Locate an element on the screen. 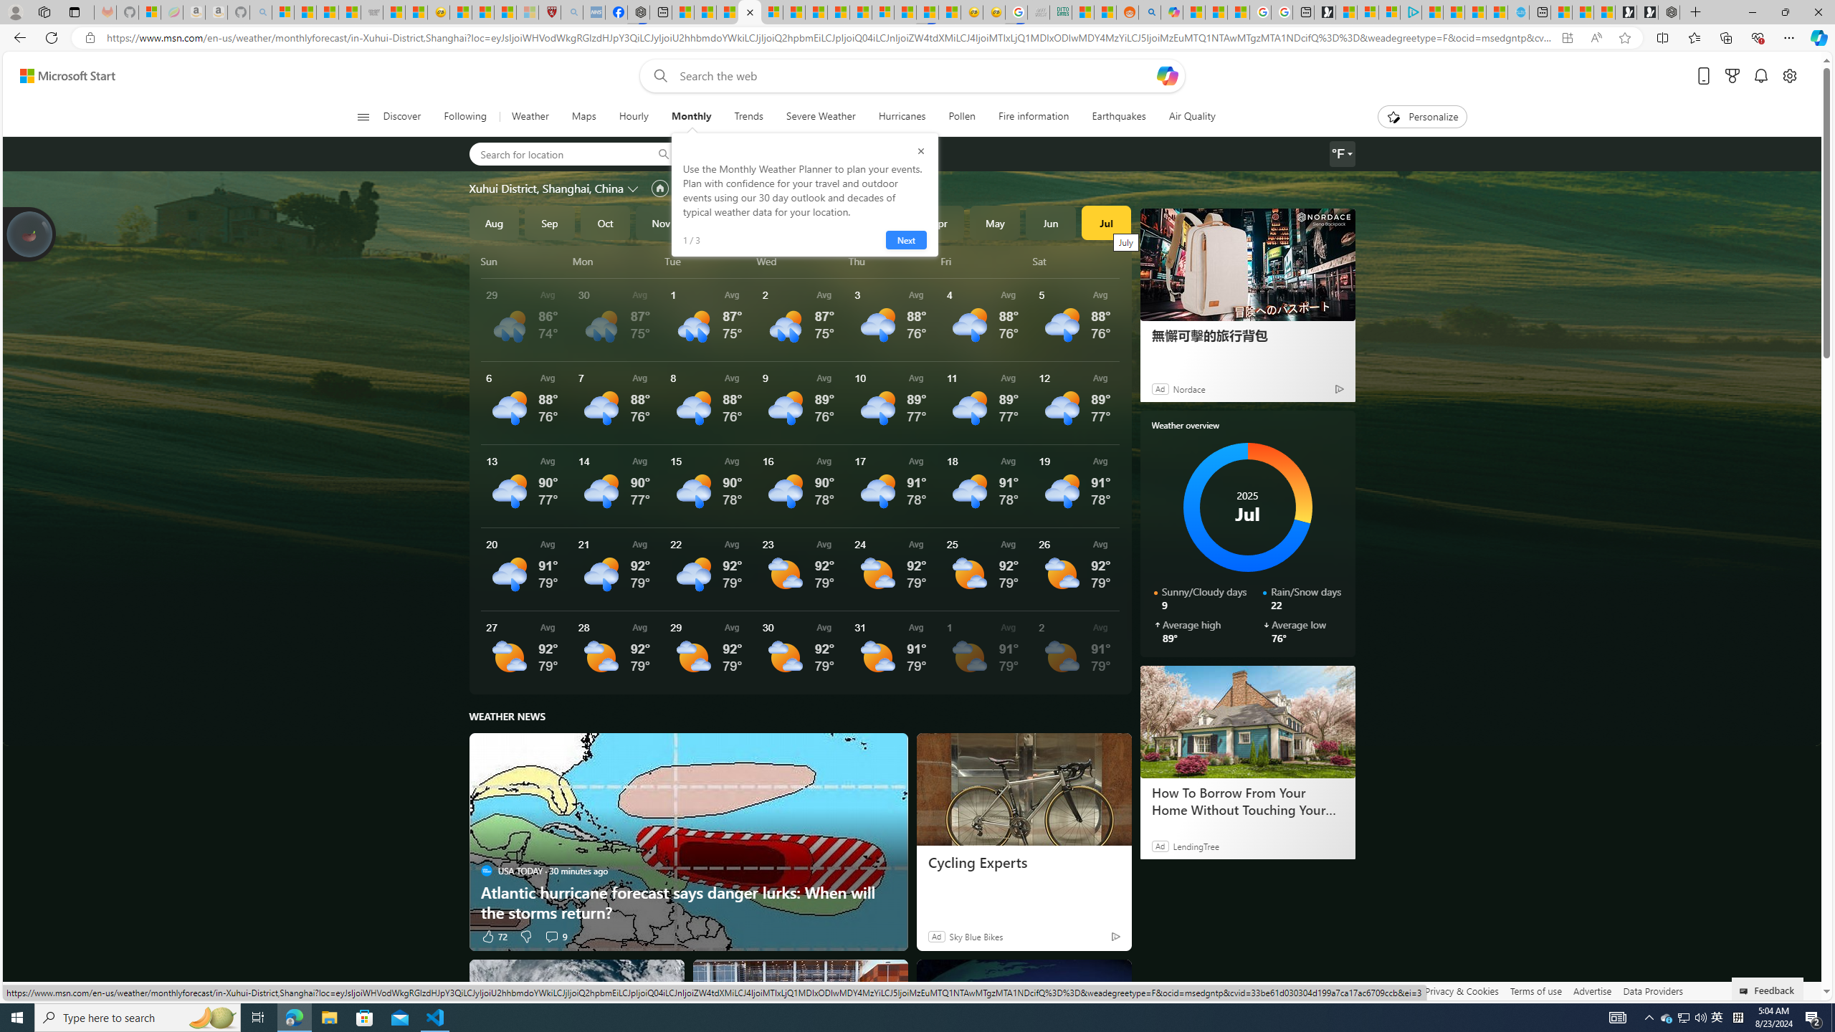 Image resolution: width=1835 pixels, height=1032 pixels. Open Copilot is located at coordinates (1167, 75).